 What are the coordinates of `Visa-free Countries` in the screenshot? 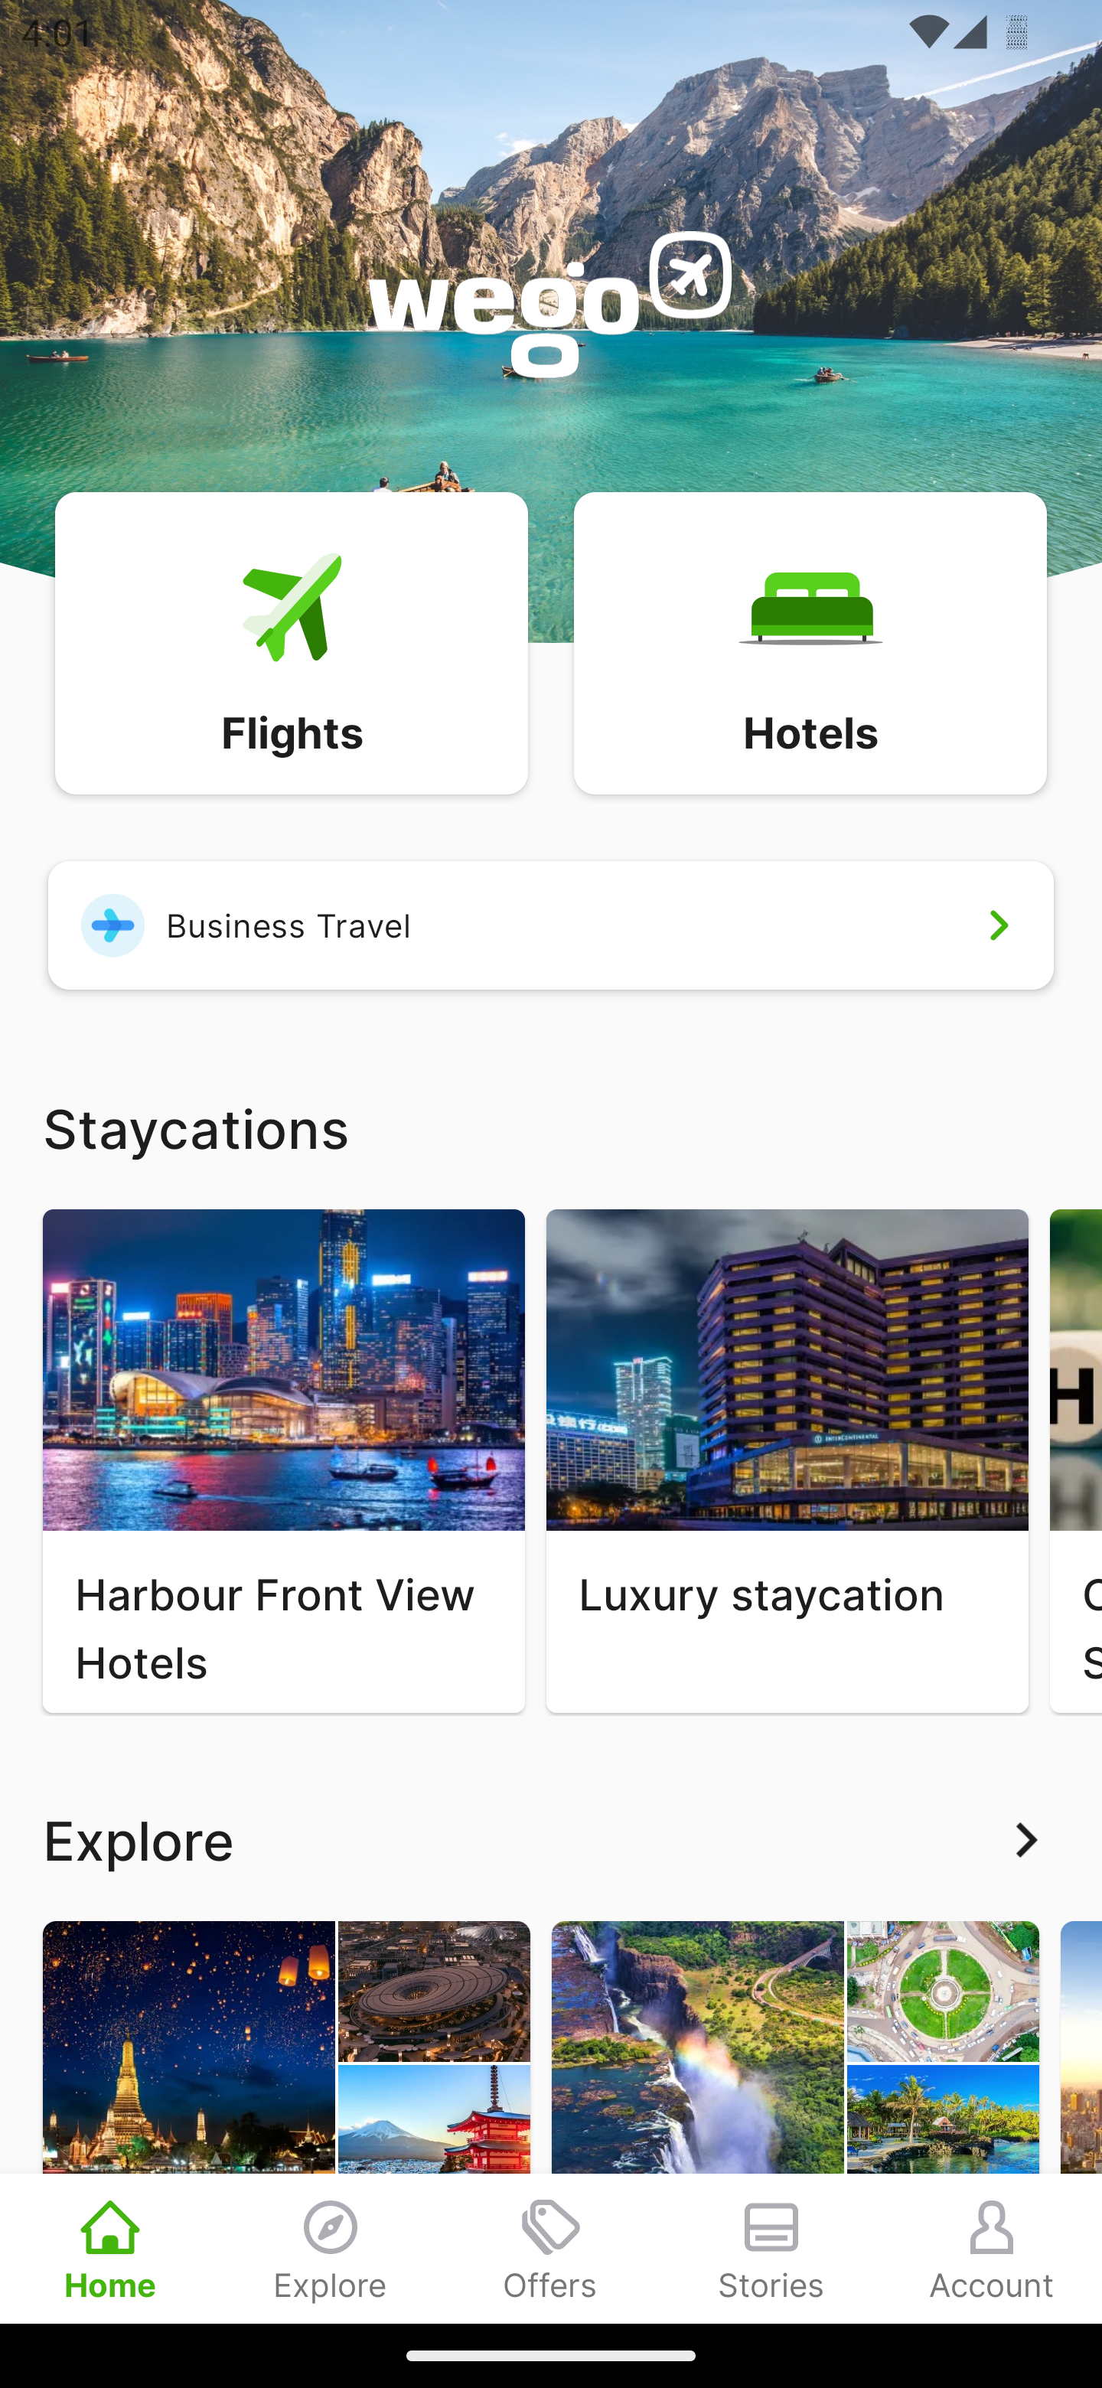 It's located at (795, 2122).